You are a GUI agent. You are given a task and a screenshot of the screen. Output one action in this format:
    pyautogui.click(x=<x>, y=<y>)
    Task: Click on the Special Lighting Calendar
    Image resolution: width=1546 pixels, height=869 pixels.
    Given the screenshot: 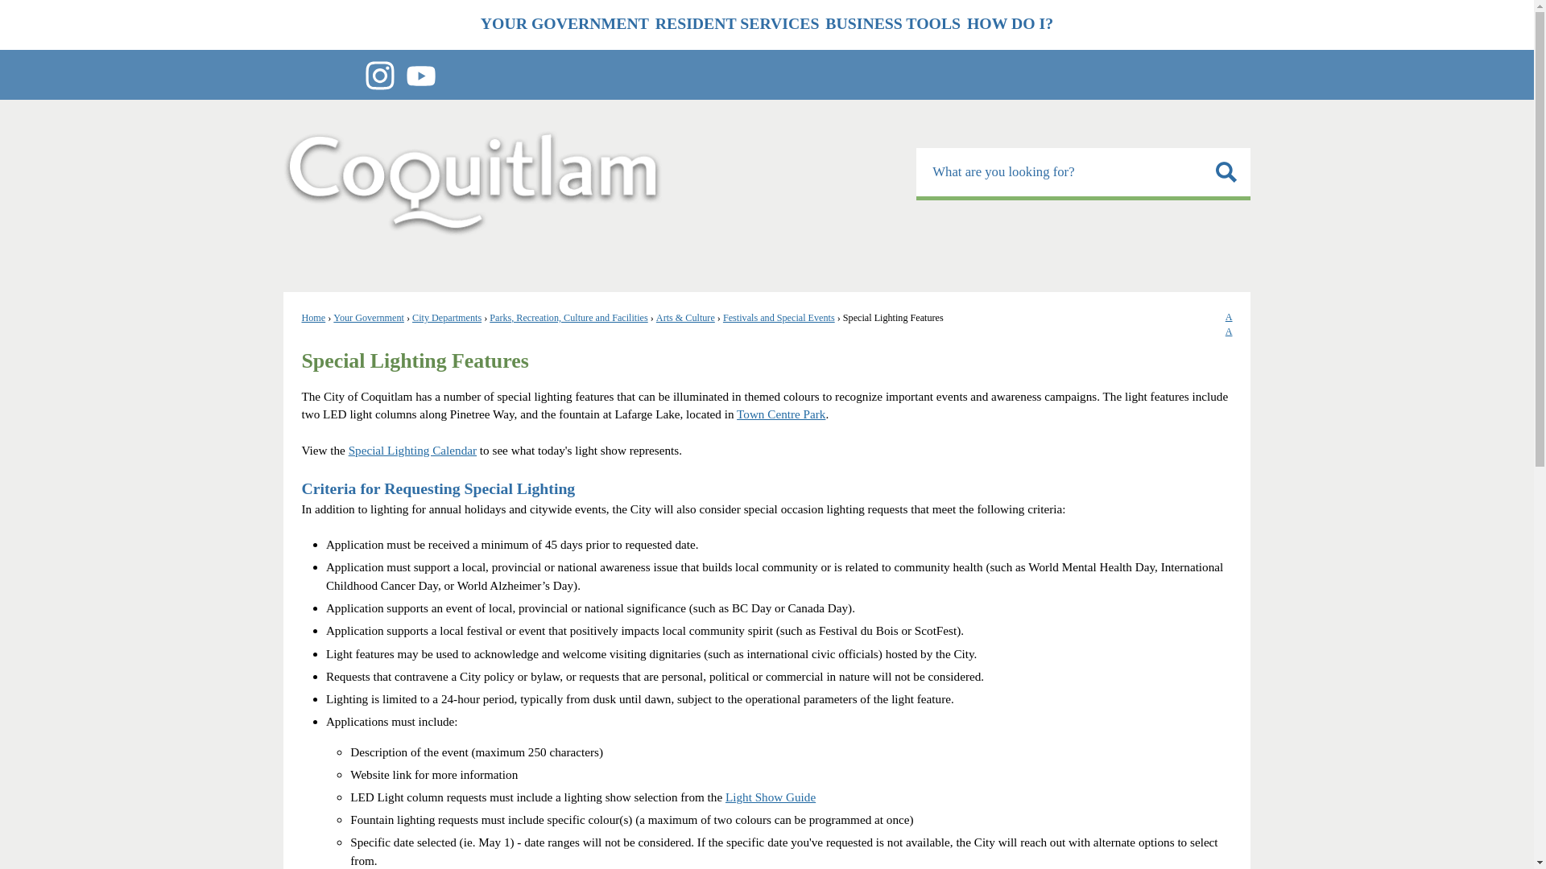 What is the action you would take?
    pyautogui.click(x=412, y=450)
    